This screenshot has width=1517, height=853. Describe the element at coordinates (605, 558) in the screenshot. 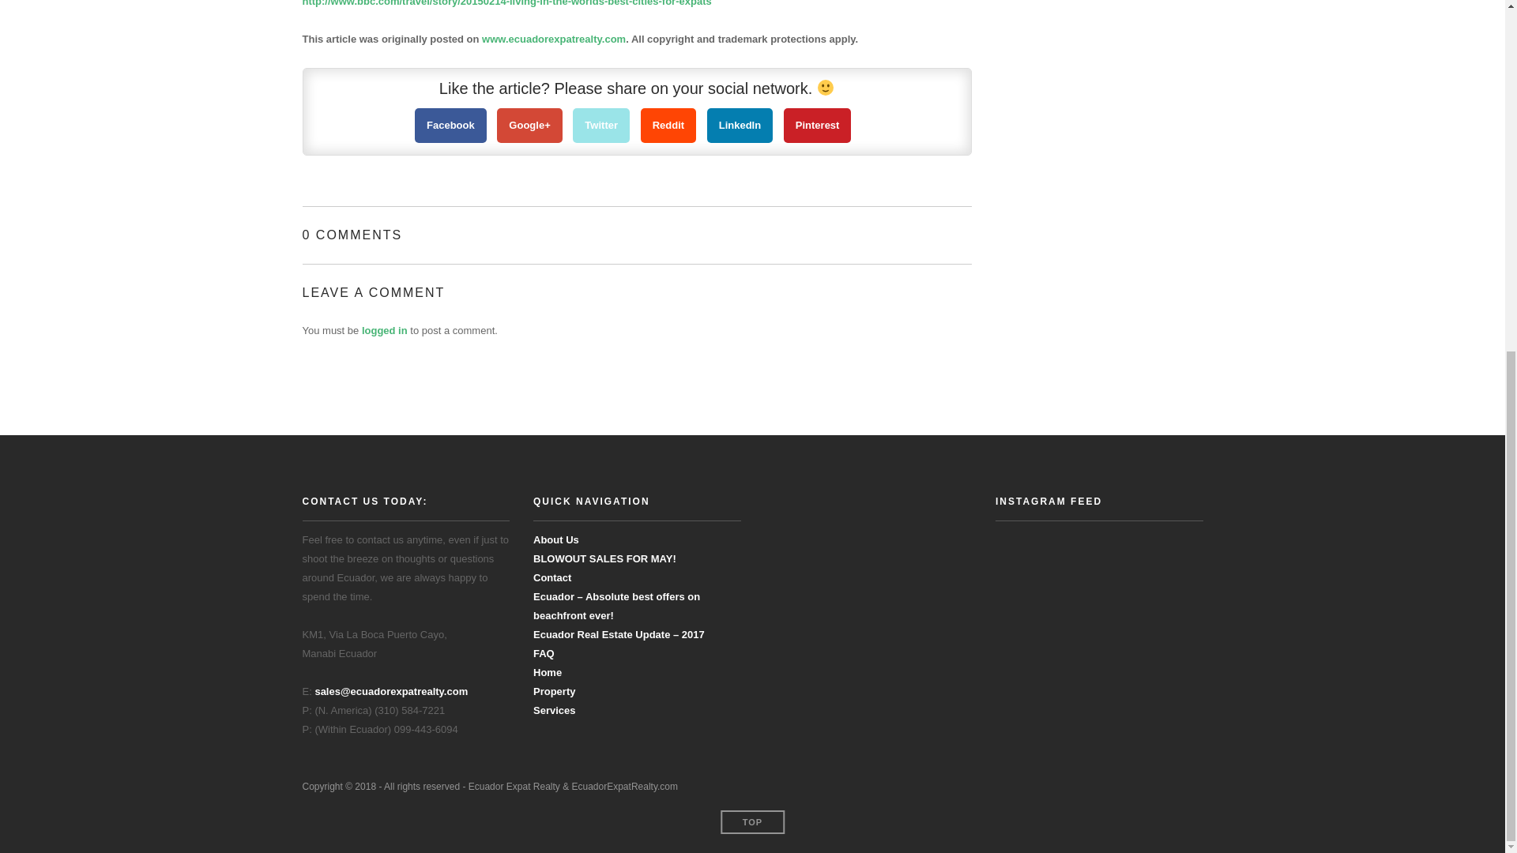

I see `BLOWOUT SALES FOR MAY!` at that location.